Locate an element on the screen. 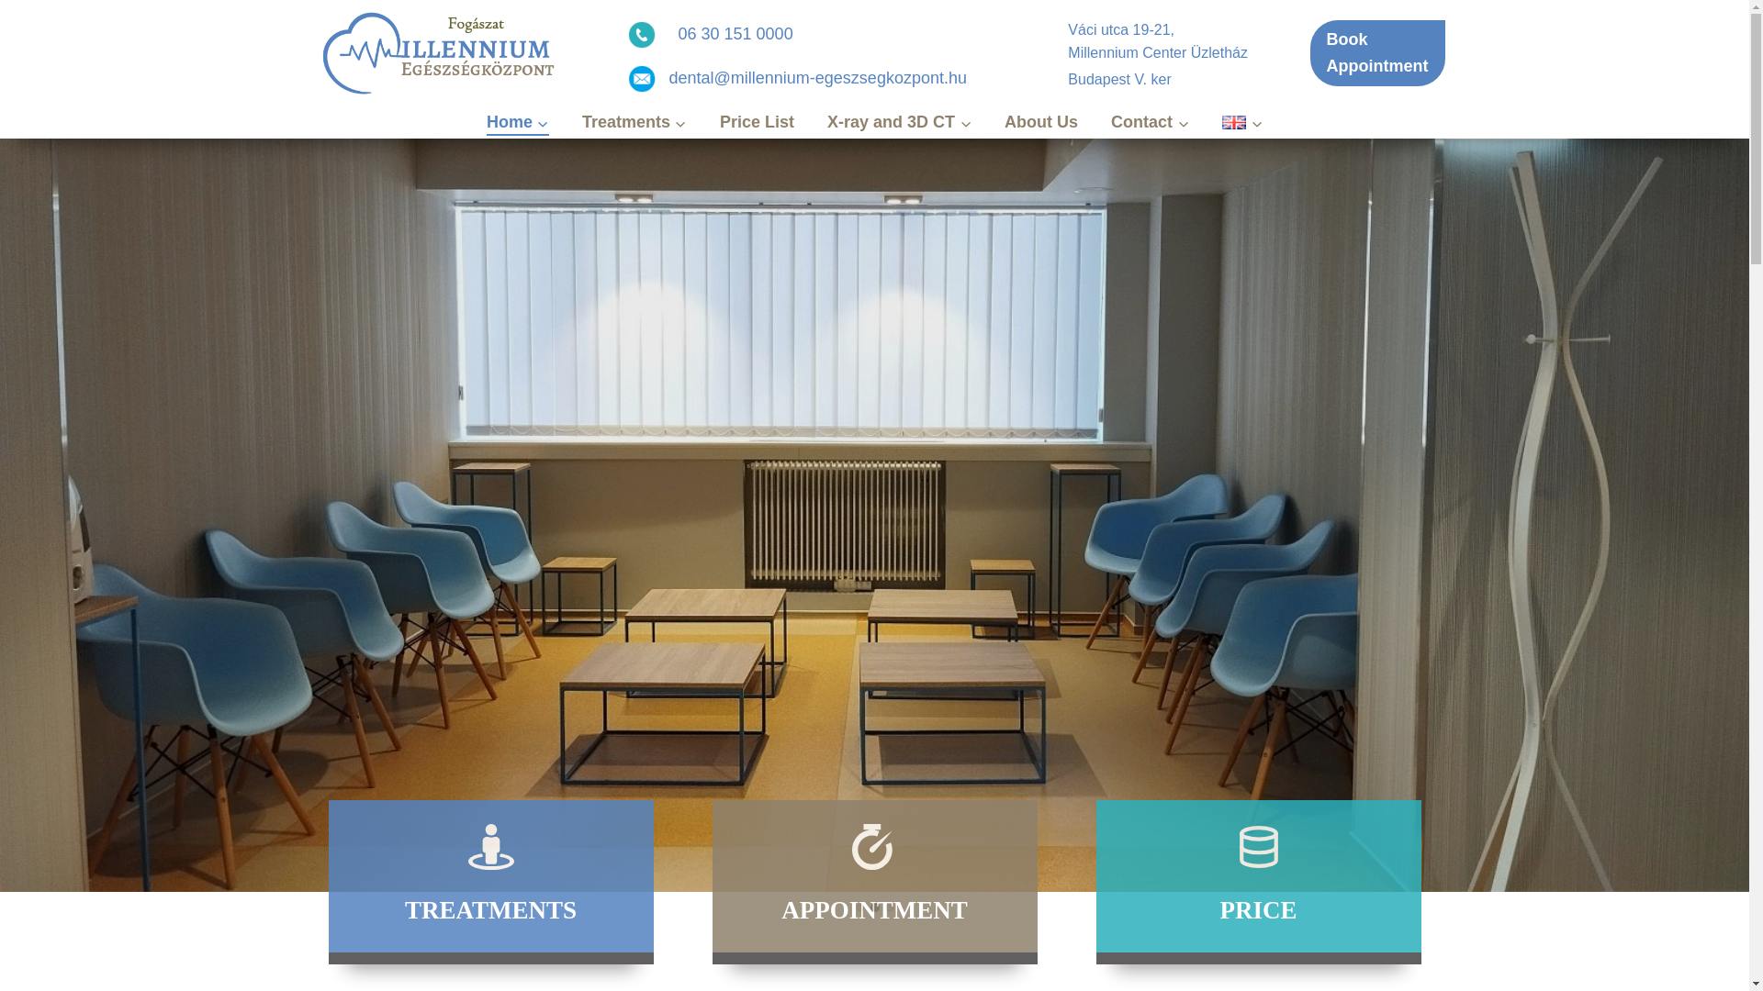 Image resolution: width=1763 pixels, height=991 pixels. Contact is located at coordinates (1150, 121).